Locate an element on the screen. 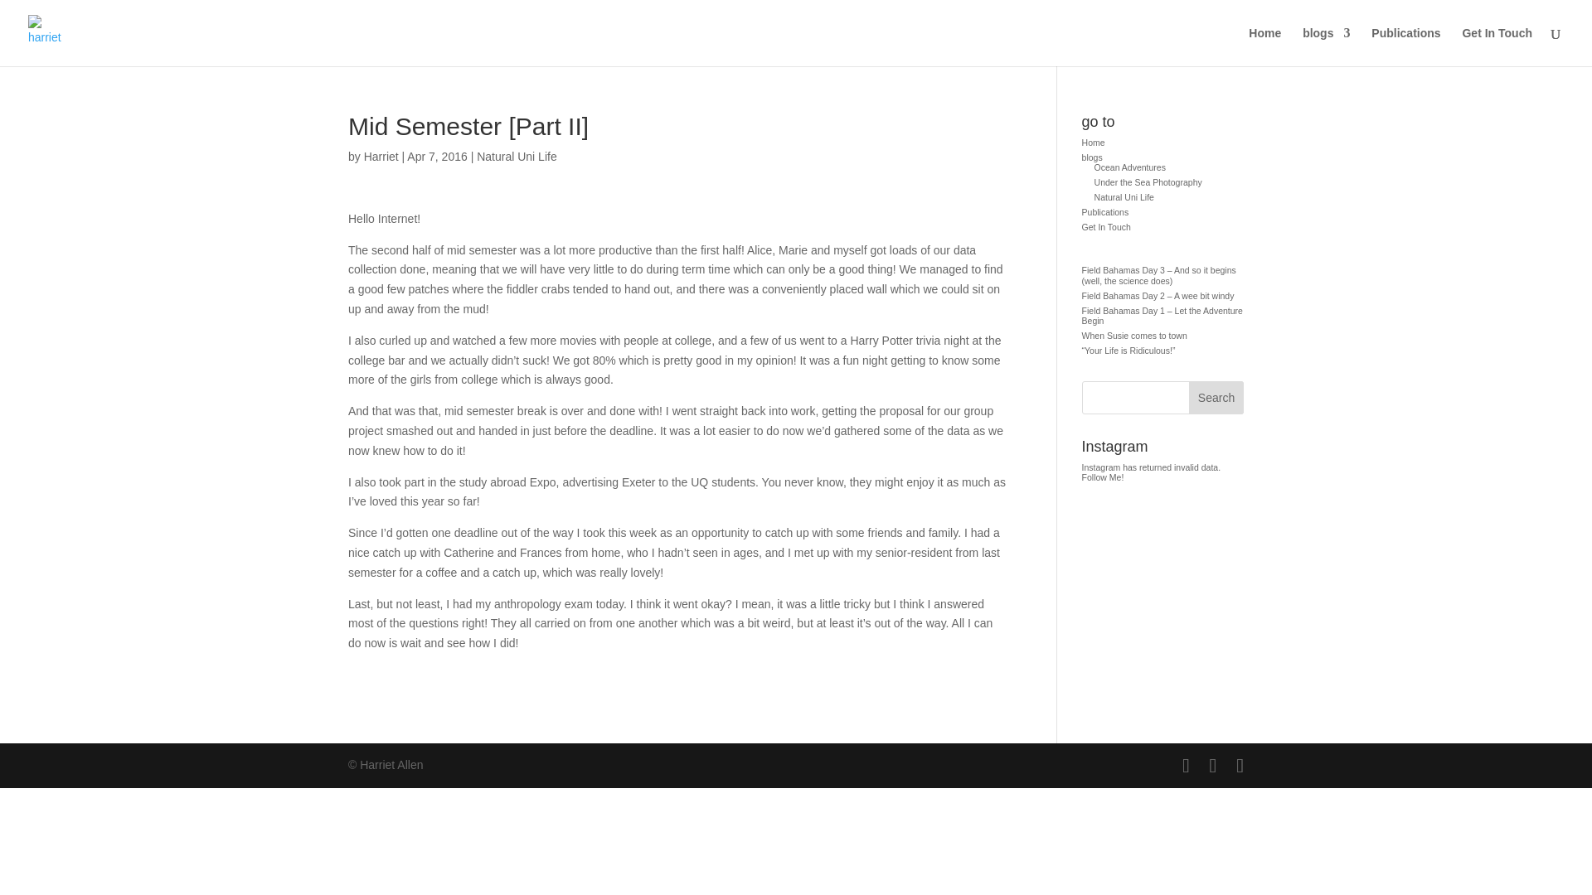 Image resolution: width=1592 pixels, height=895 pixels. Search is located at coordinates (1216, 398).